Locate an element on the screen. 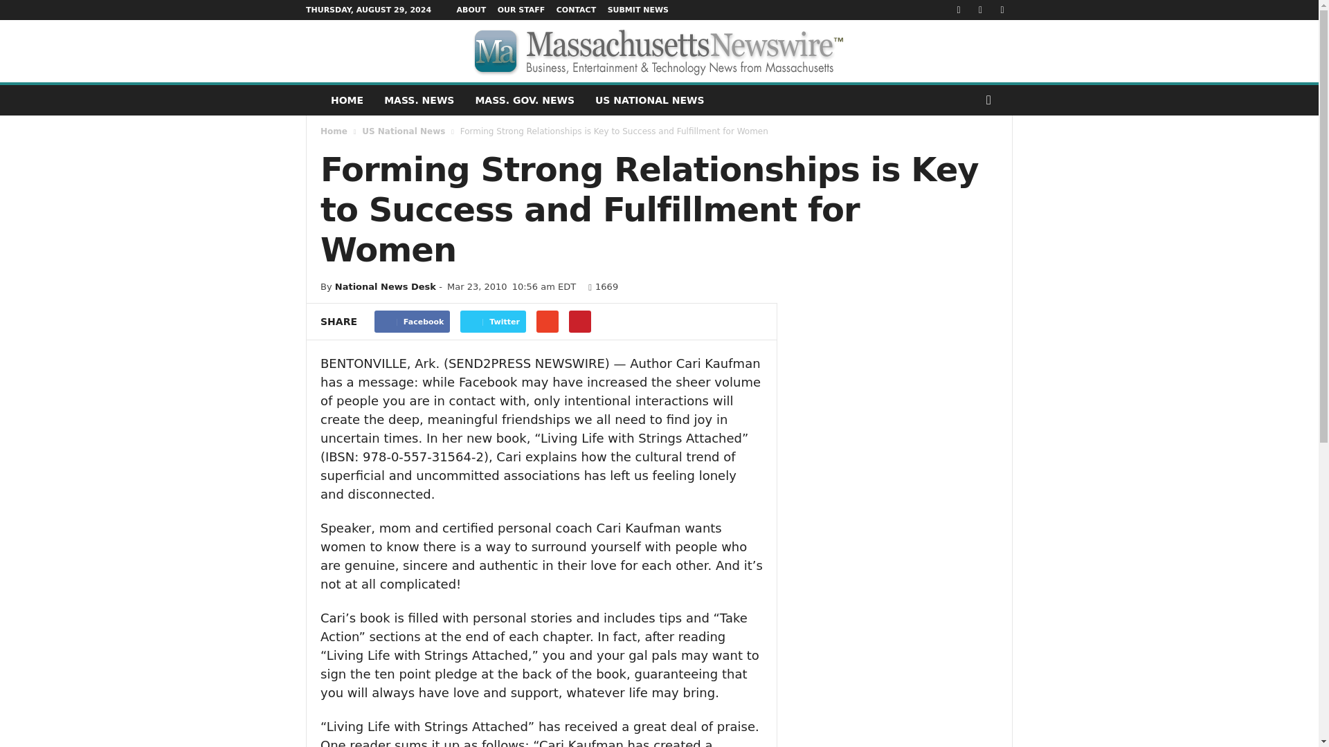  HOME is located at coordinates (346, 100).